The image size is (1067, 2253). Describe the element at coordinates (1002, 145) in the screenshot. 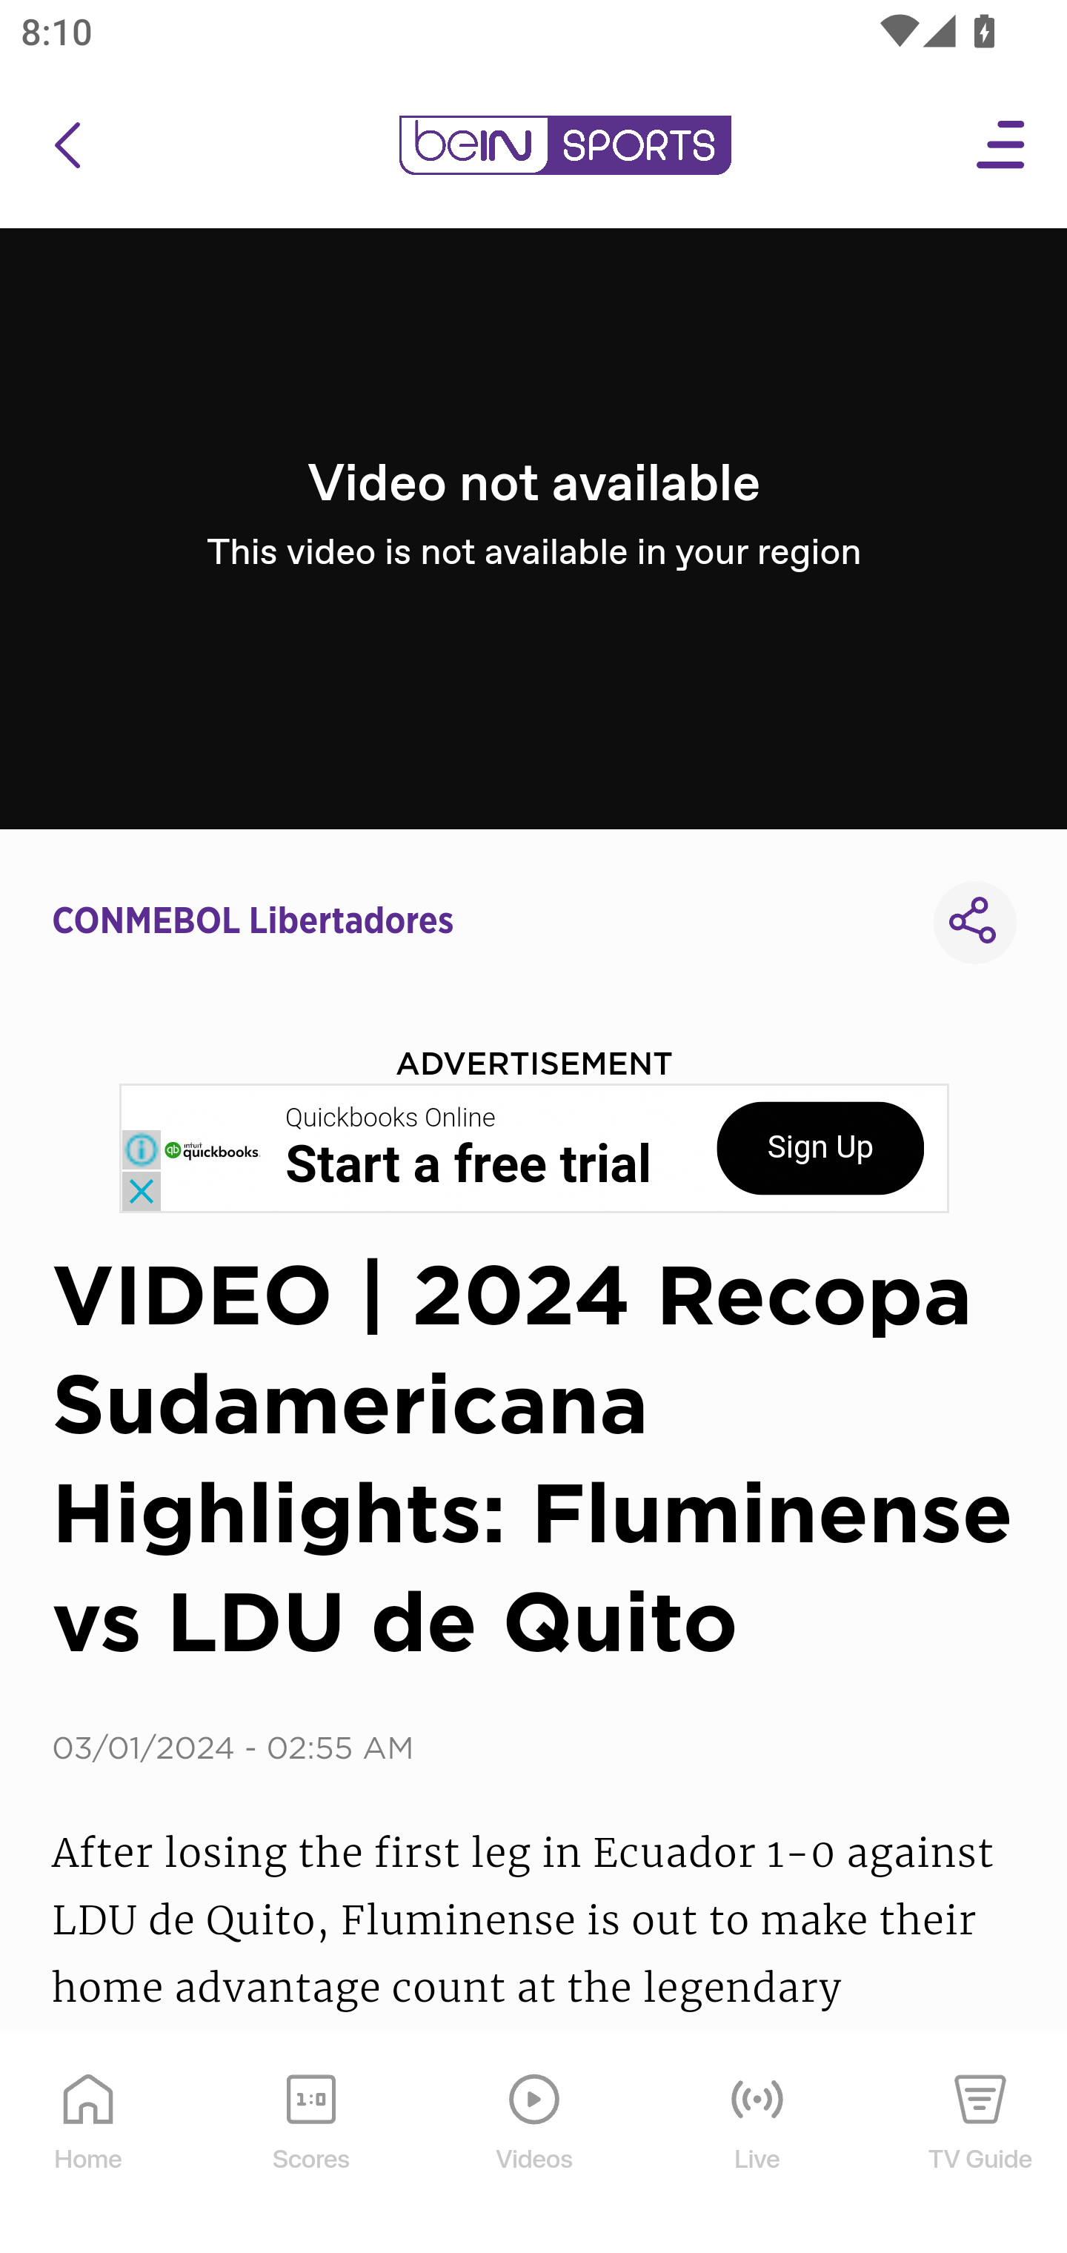

I see `Open Menu Icon` at that location.